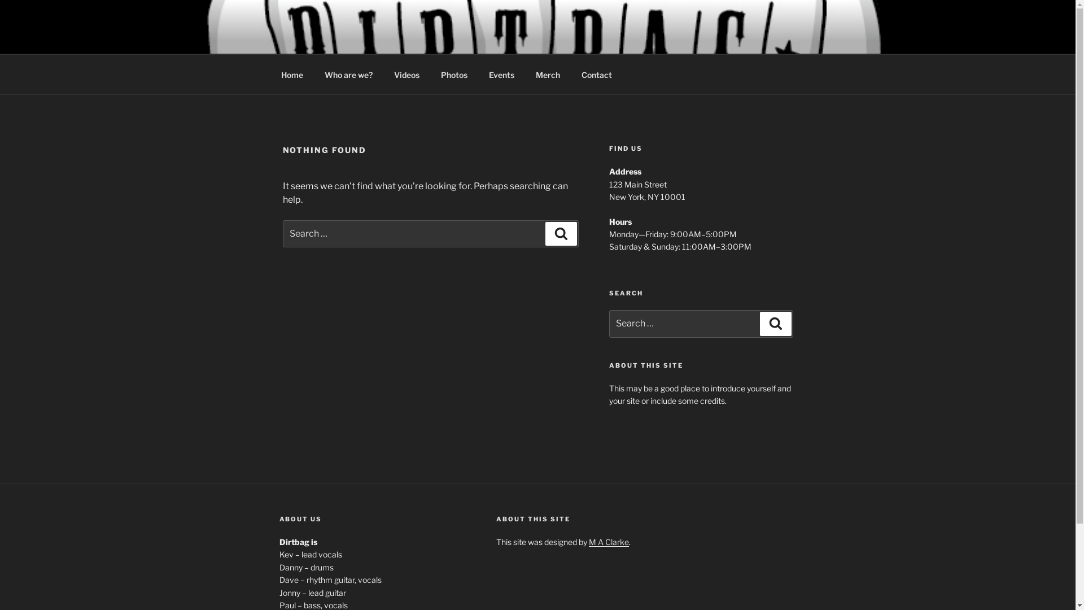 This screenshot has width=1084, height=610. Describe the element at coordinates (776, 324) in the screenshot. I see `Search` at that location.